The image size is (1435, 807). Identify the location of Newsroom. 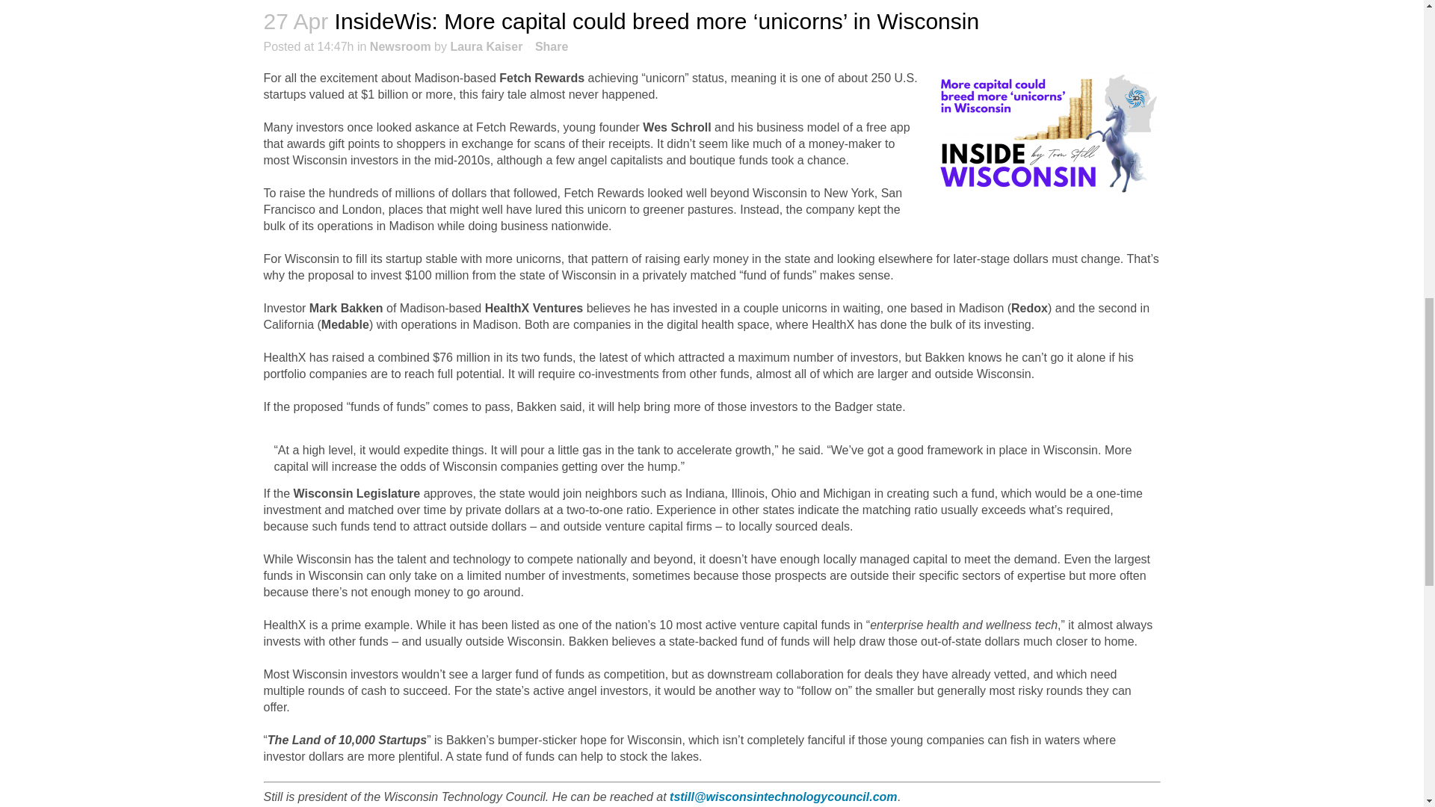
(401, 46).